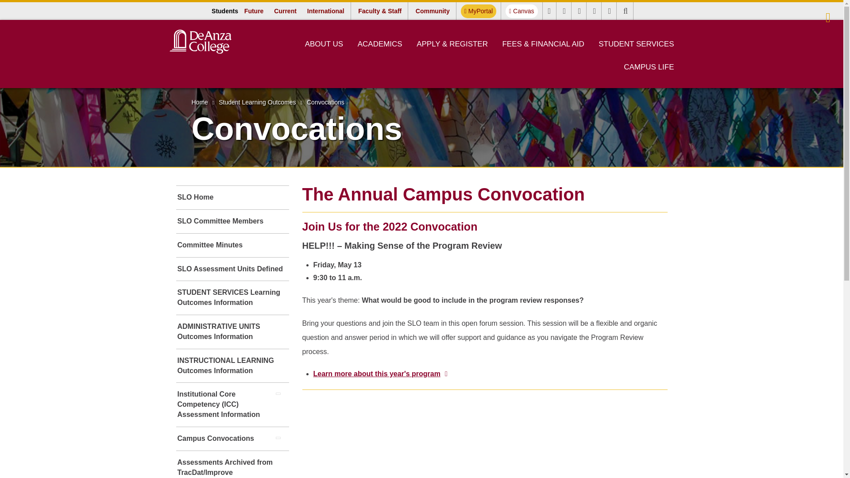  What do you see at coordinates (232, 332) in the screenshot?
I see `ADMINISTRATIVE UNITS Outcomes Information` at bounding box center [232, 332].